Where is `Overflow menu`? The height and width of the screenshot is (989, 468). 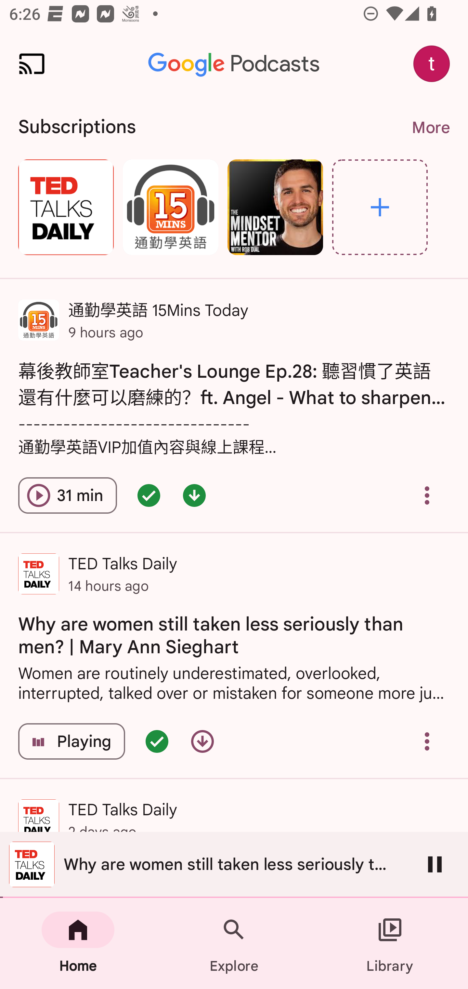
Overflow menu is located at coordinates (427, 741).